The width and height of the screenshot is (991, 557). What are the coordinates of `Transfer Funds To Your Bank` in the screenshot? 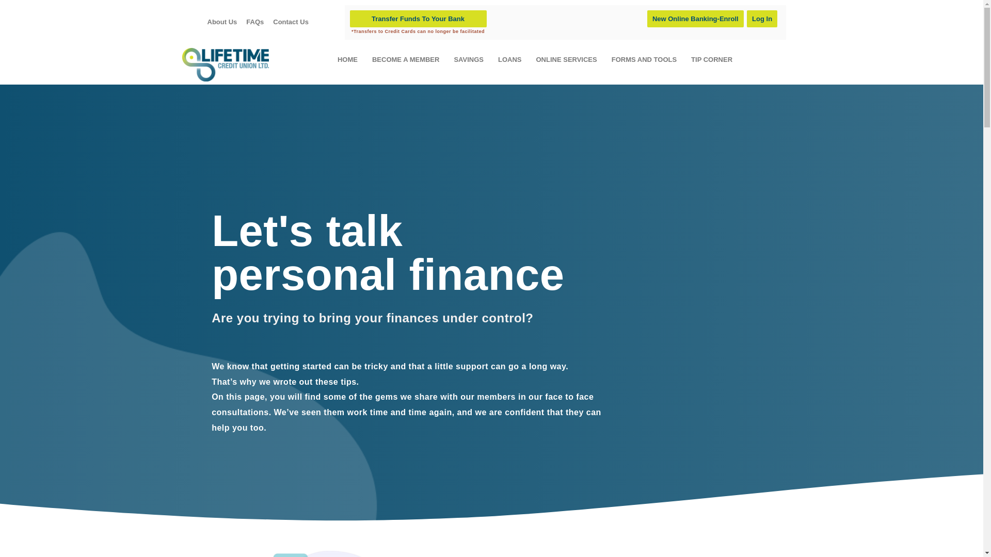 It's located at (418, 19).